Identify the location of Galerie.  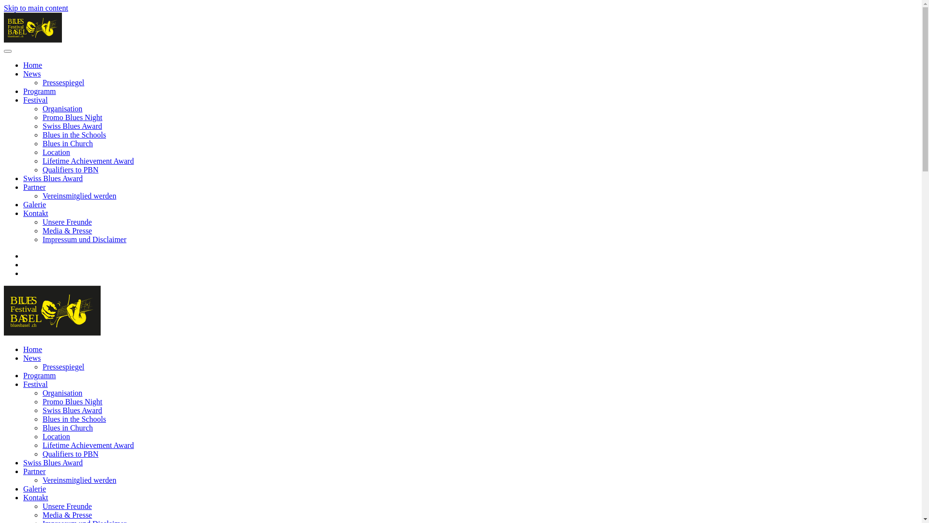
(35, 489).